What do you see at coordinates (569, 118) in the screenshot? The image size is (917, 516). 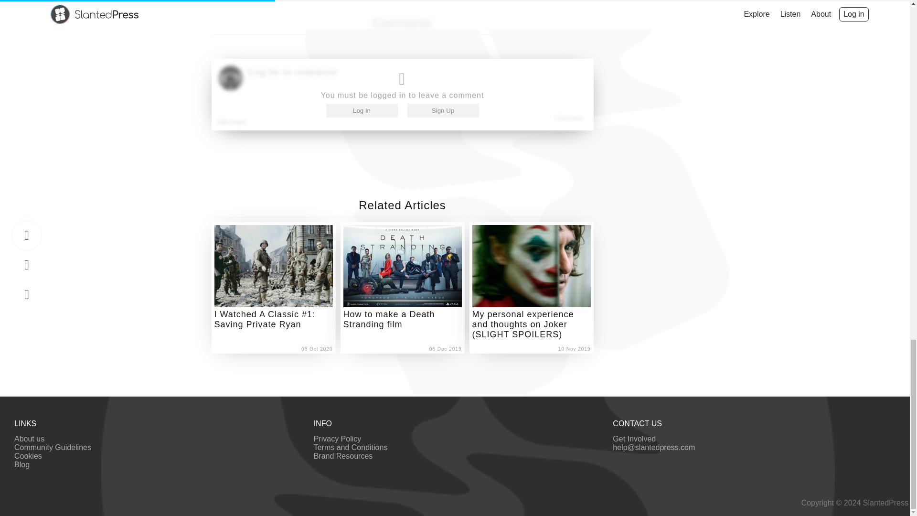 I see `Comment` at bounding box center [569, 118].